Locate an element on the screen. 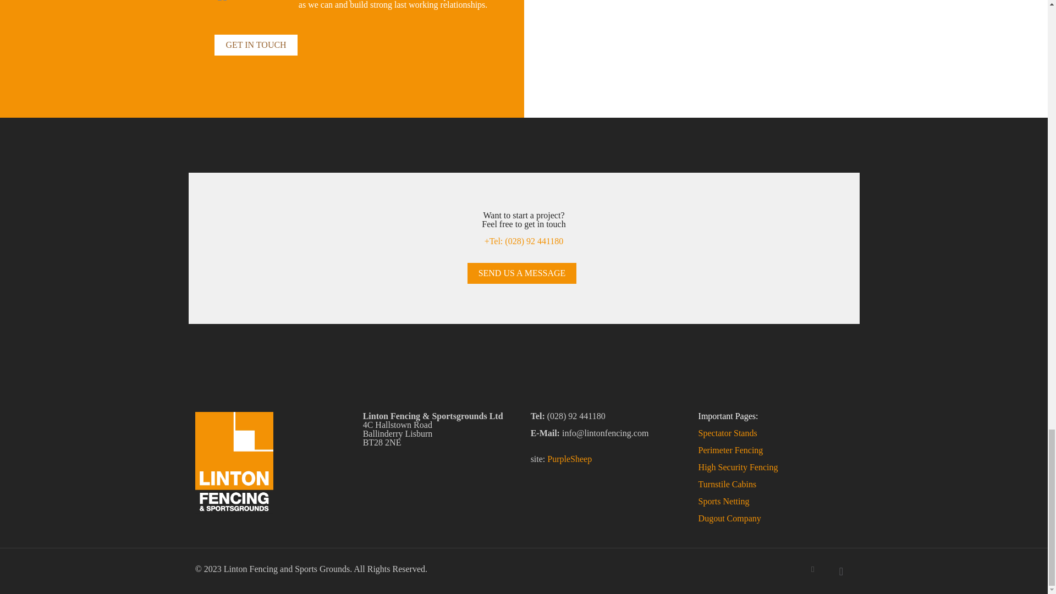 The height and width of the screenshot is (594, 1056). SEND US A MESSAGE is located at coordinates (522, 273).